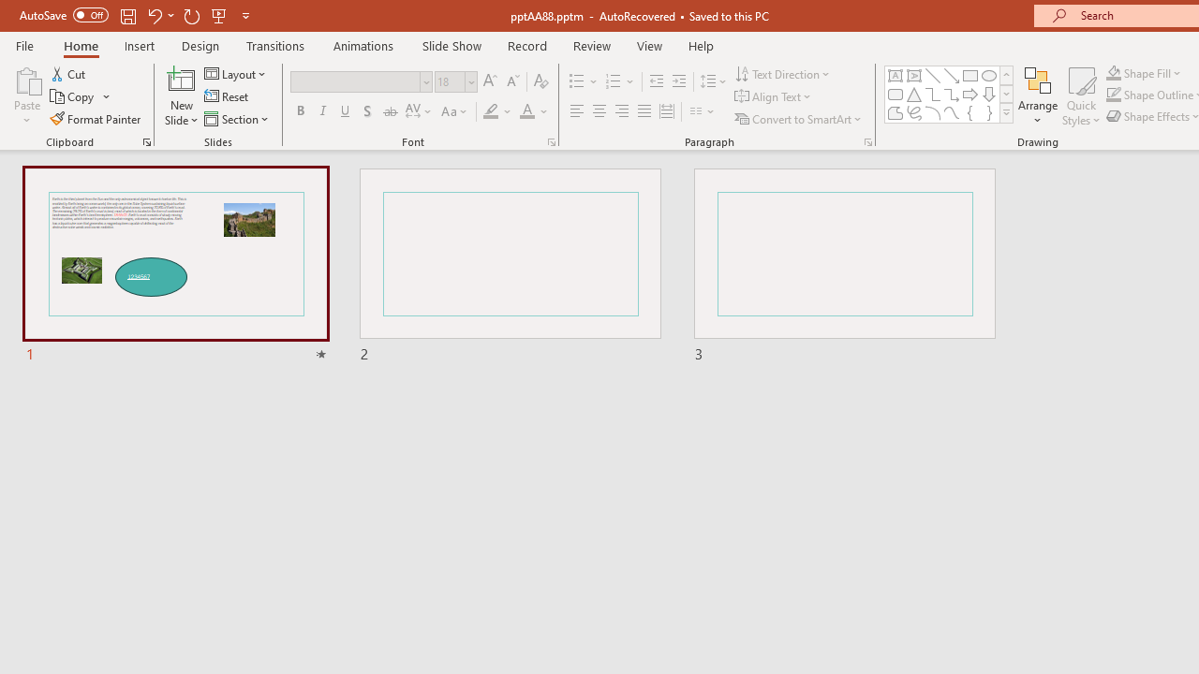  I want to click on Slide, so click(844, 266).